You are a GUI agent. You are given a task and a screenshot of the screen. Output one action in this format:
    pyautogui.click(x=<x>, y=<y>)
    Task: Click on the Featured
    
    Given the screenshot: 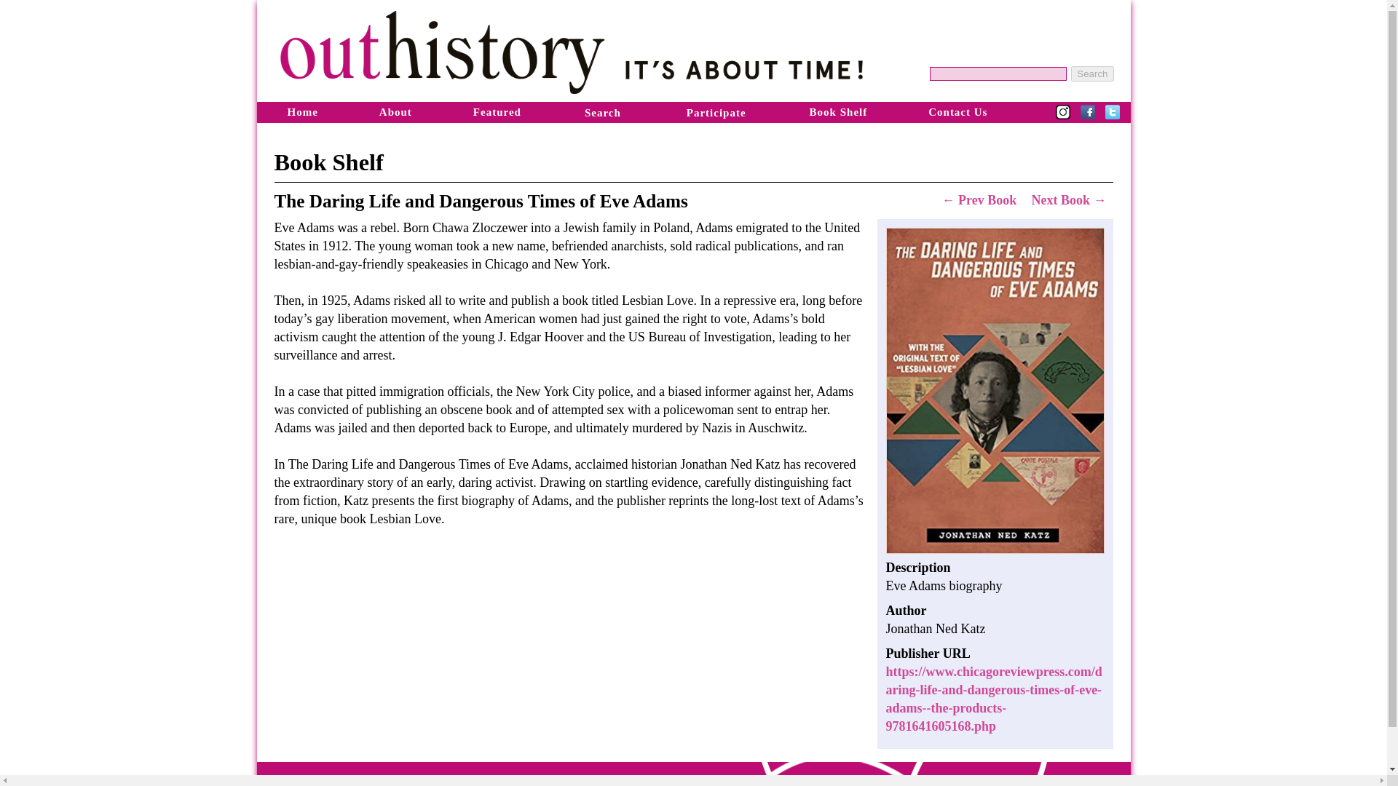 What is the action you would take?
    pyautogui.click(x=497, y=111)
    